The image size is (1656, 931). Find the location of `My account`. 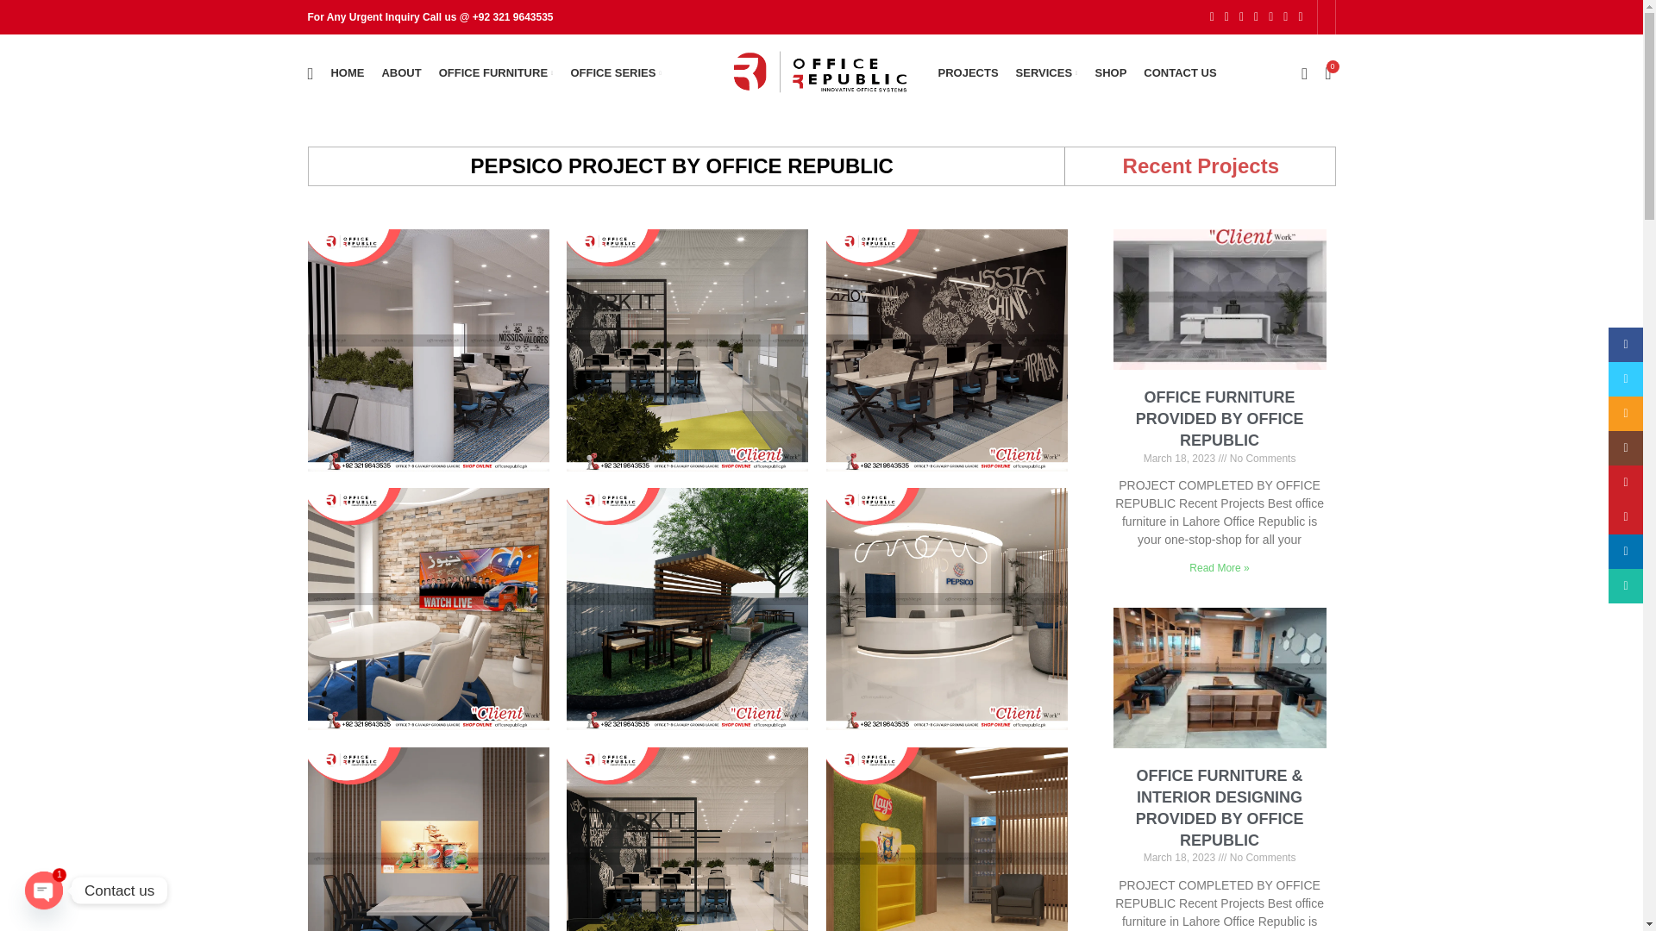

My account is located at coordinates (1304, 72).